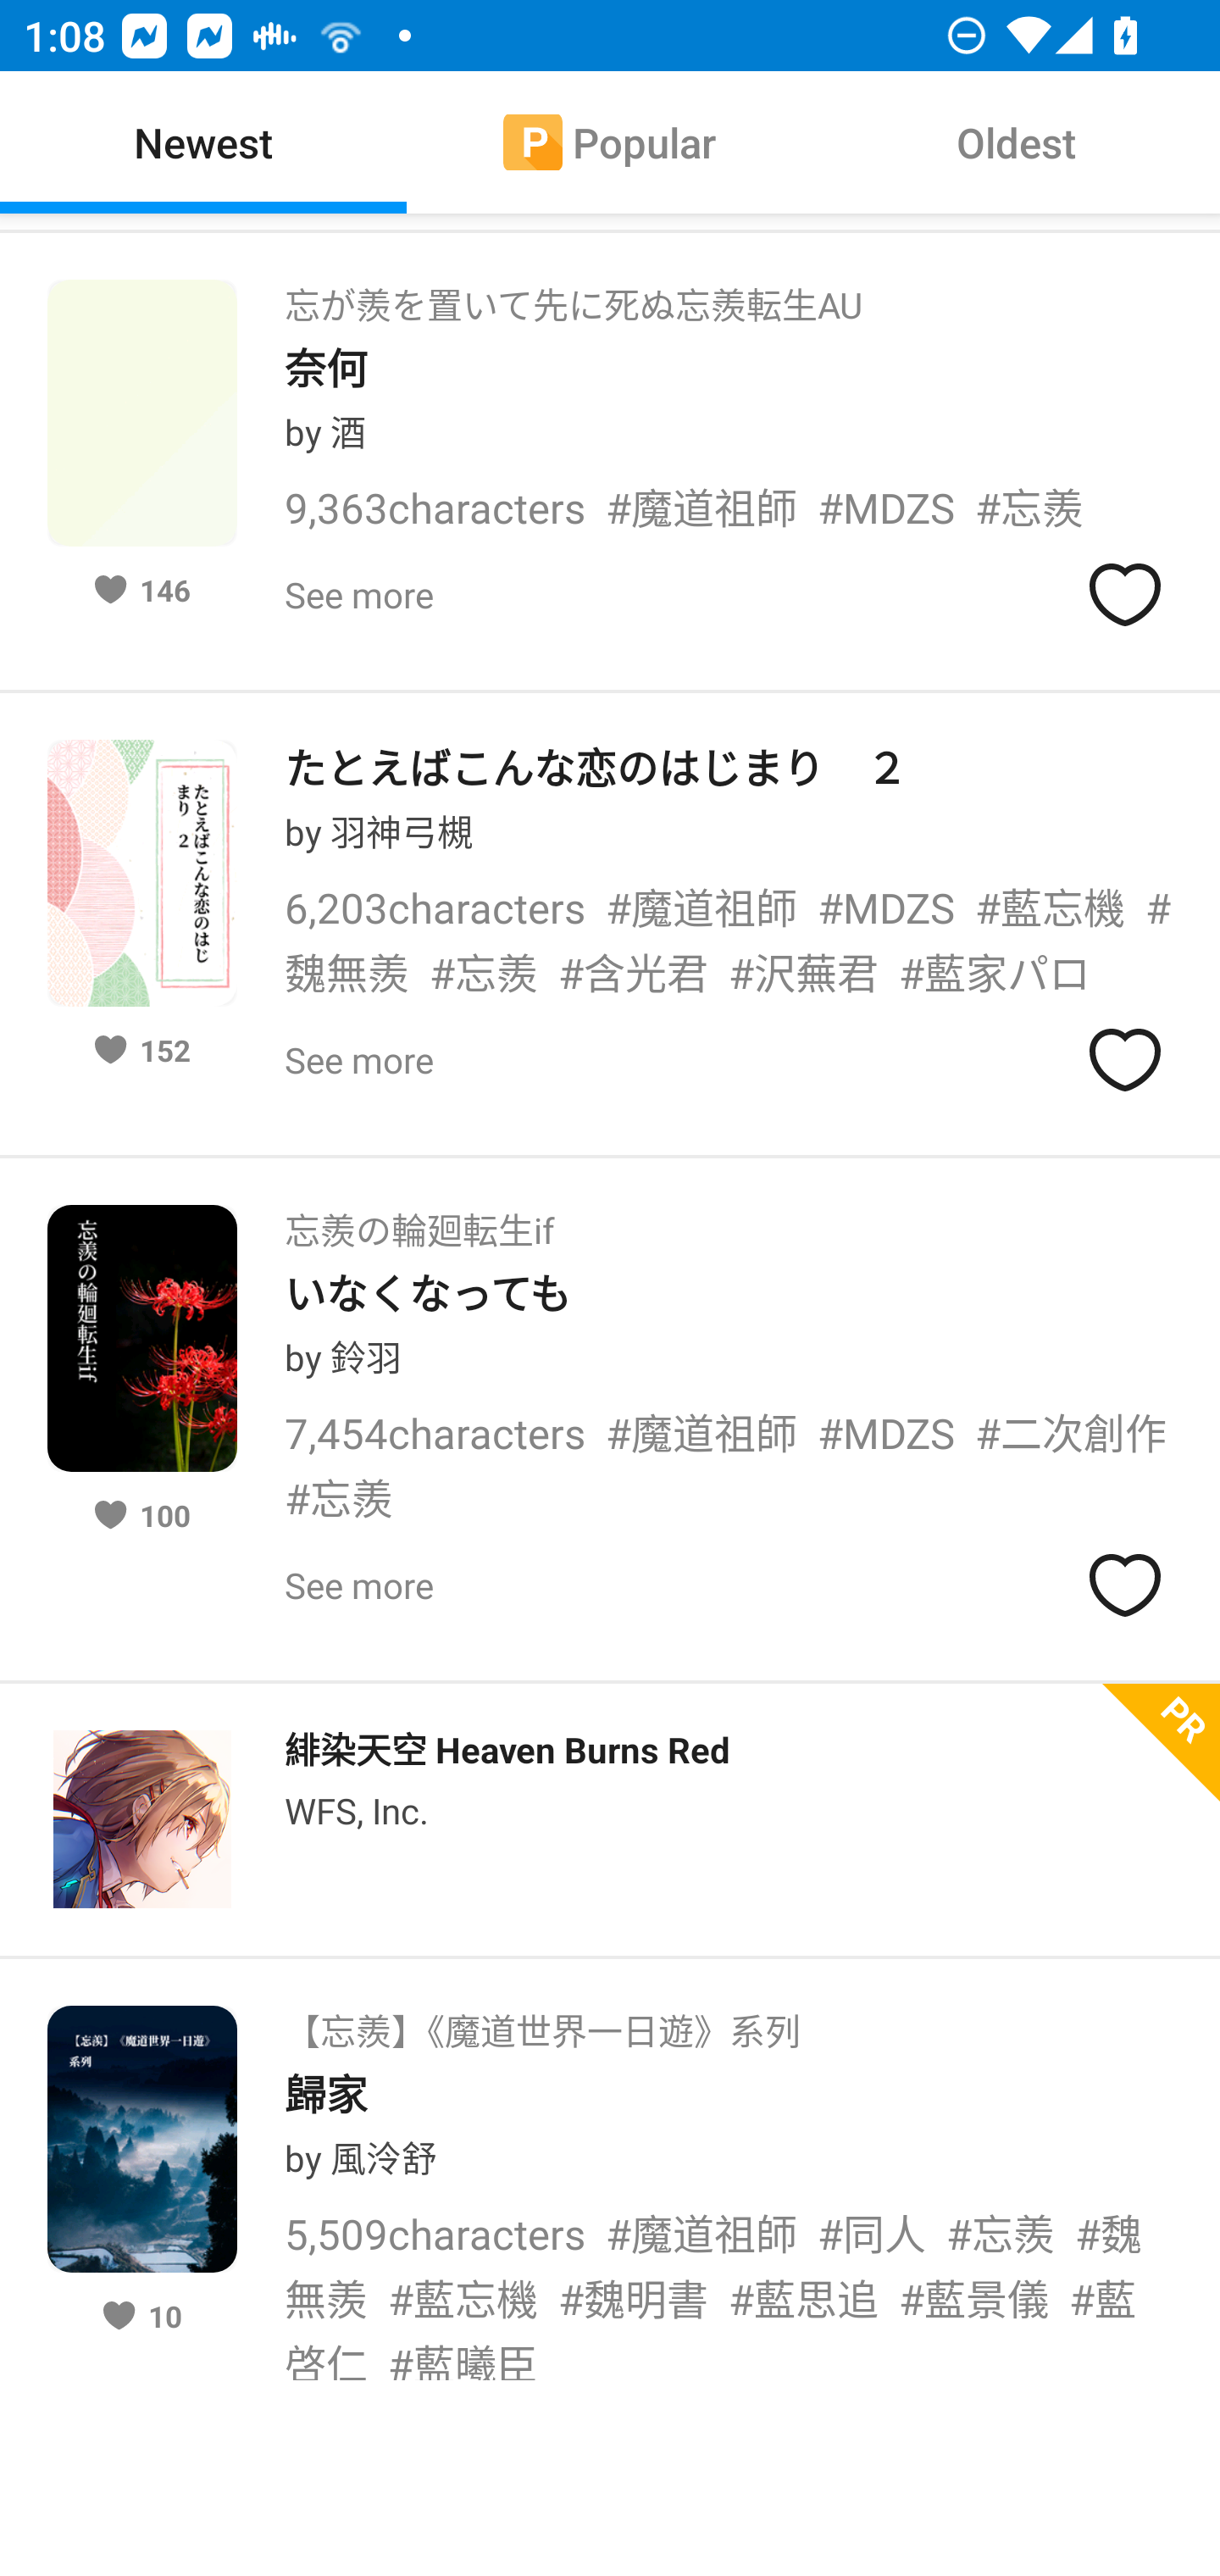 Image resolution: width=1220 pixels, height=2576 pixels. Describe the element at coordinates (574, 295) in the screenshot. I see `忘が羨を置いて先に死ぬ忘羨転生AU` at that location.